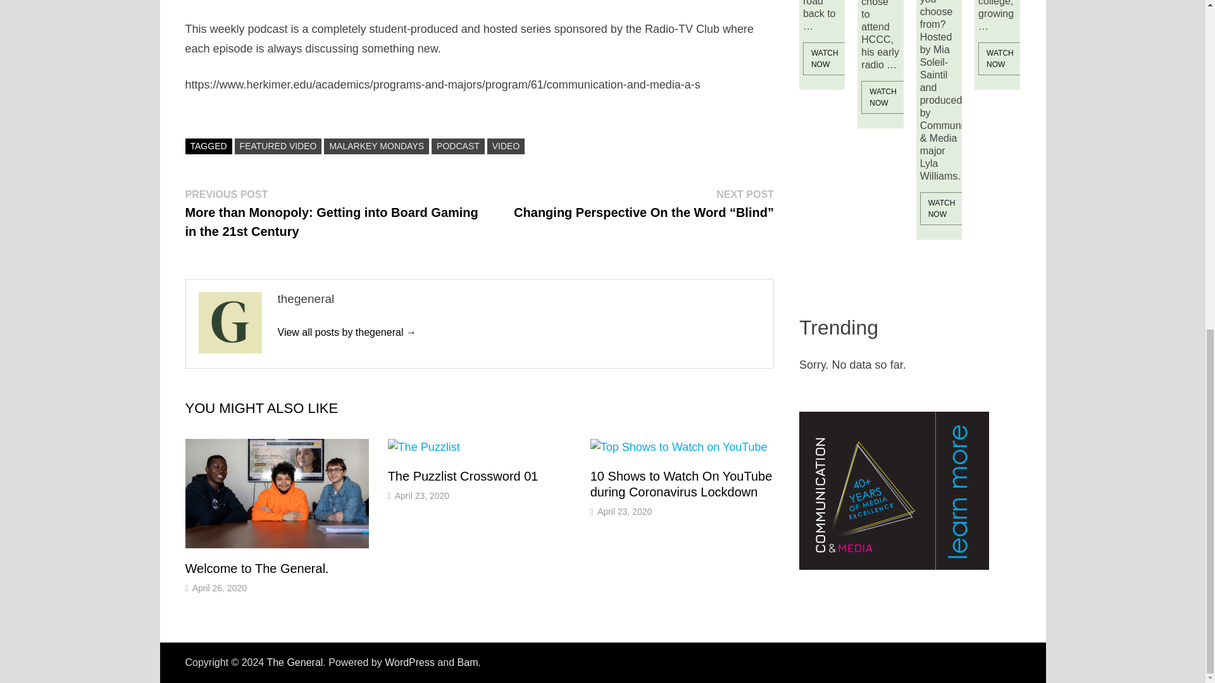 The width and height of the screenshot is (1215, 683). What do you see at coordinates (346, 332) in the screenshot?
I see `thegeneral` at bounding box center [346, 332].